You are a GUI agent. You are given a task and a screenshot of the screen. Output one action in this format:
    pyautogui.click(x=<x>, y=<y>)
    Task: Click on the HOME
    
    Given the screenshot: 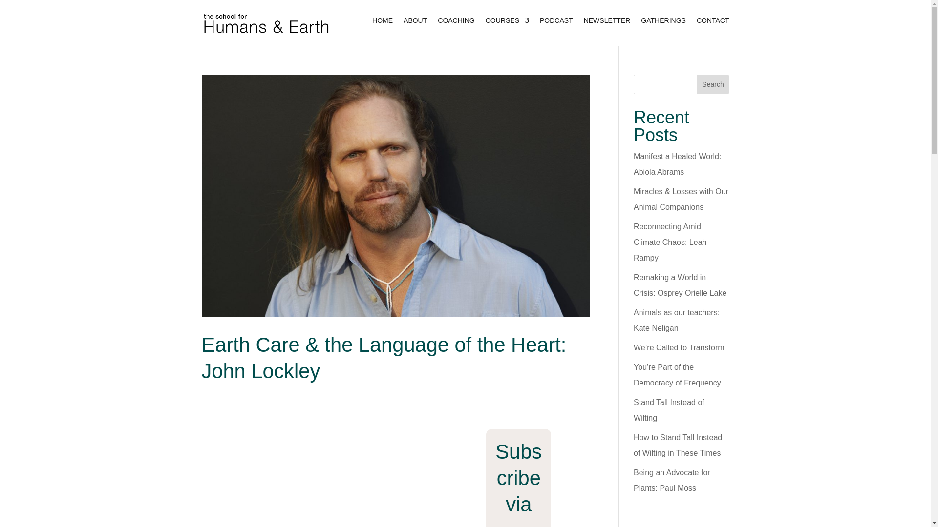 What is the action you would take?
    pyautogui.click(x=383, y=22)
    